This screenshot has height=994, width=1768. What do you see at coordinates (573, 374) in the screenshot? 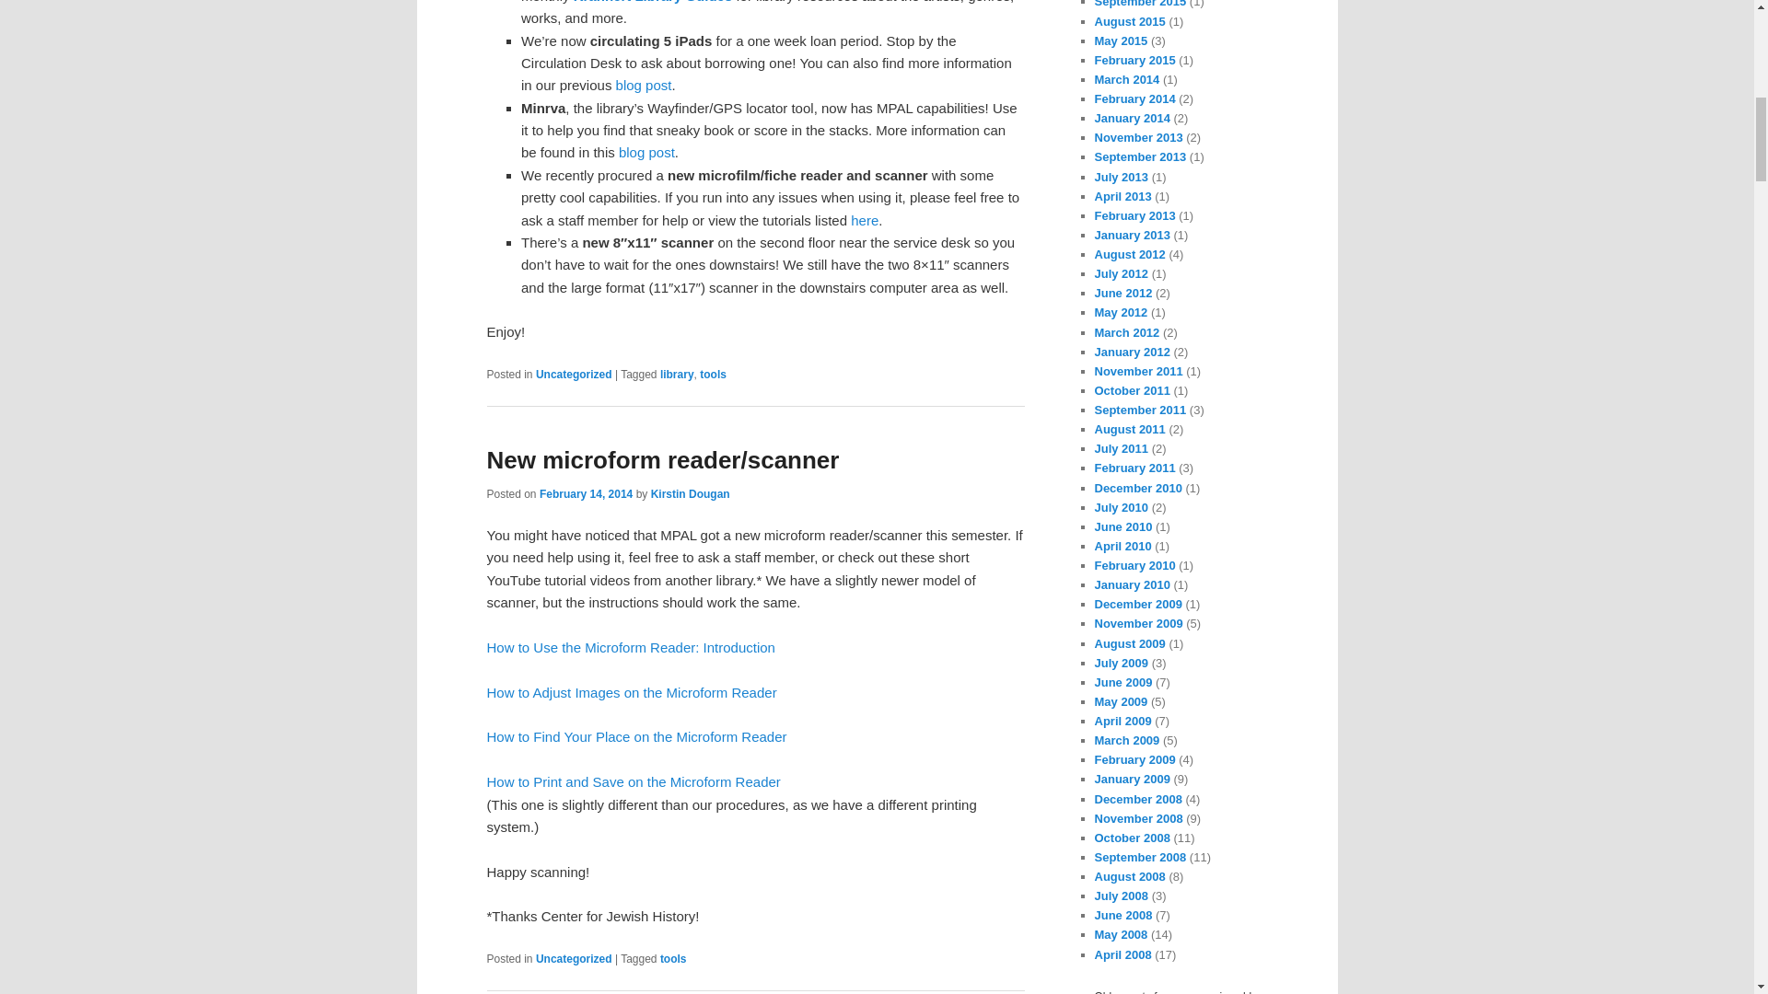
I see `Uncategorized` at bounding box center [573, 374].